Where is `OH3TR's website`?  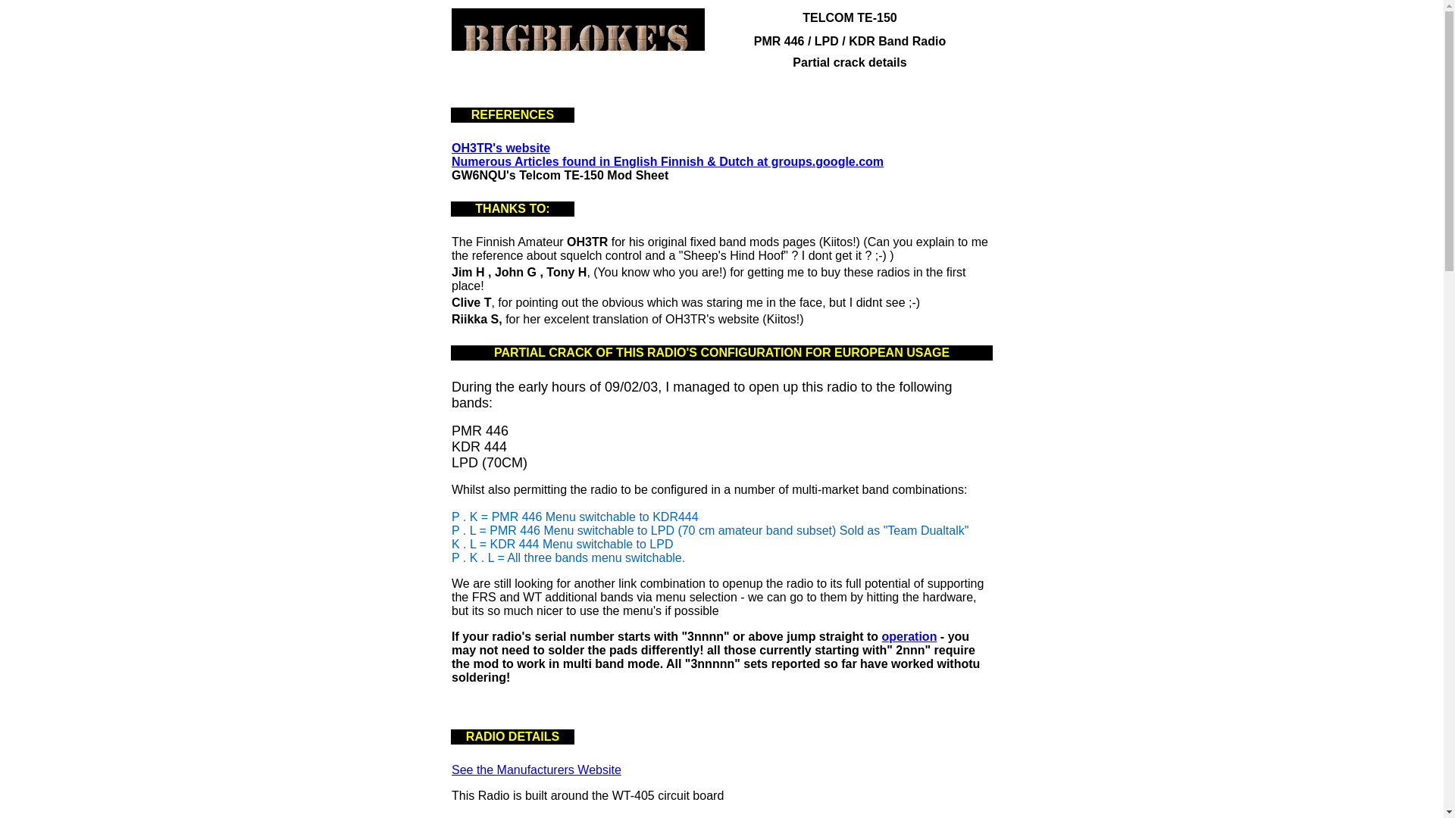
OH3TR's website is located at coordinates (500, 148).